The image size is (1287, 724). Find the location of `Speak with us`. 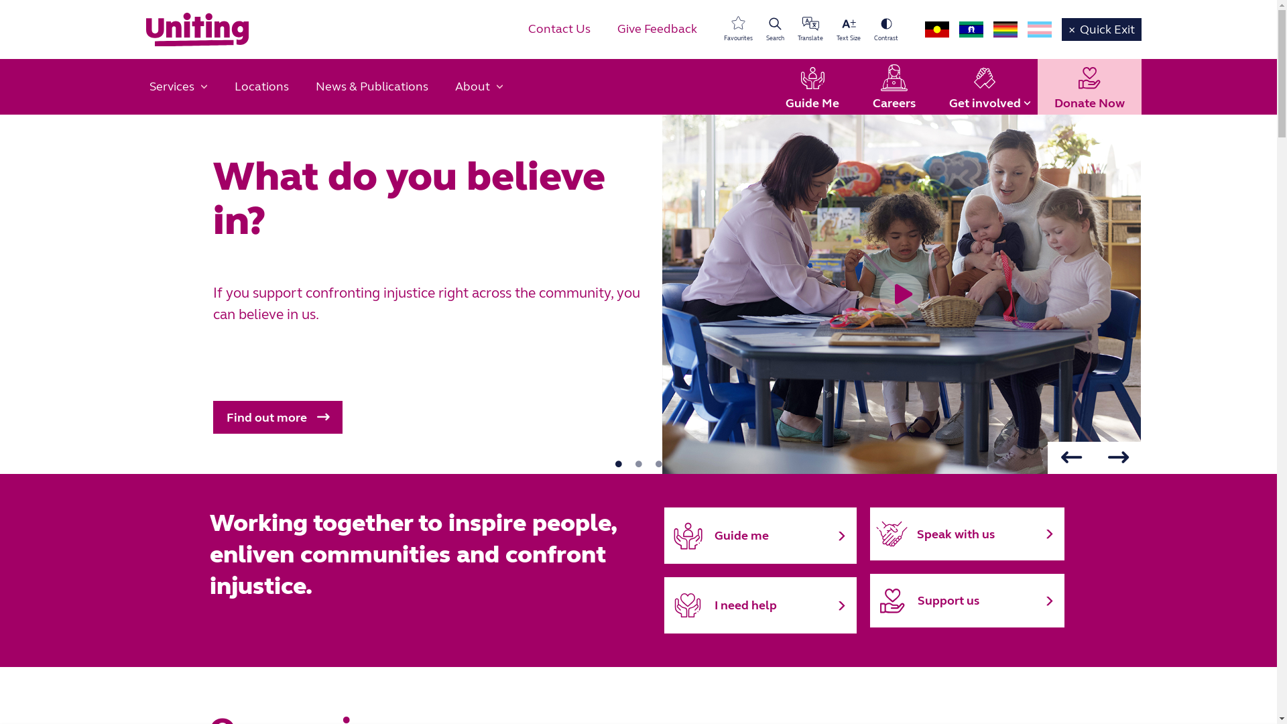

Speak with us is located at coordinates (967, 534).